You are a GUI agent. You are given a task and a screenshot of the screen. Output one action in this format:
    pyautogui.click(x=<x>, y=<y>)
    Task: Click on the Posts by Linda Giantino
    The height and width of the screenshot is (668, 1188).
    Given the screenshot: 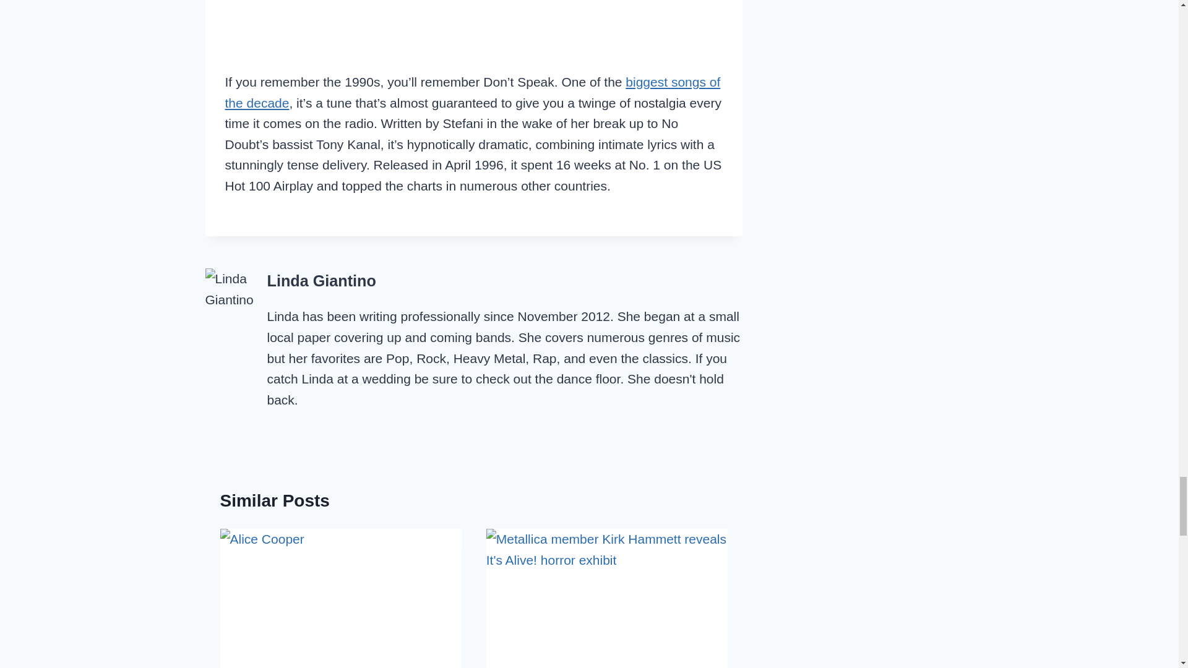 What is the action you would take?
    pyautogui.click(x=322, y=280)
    